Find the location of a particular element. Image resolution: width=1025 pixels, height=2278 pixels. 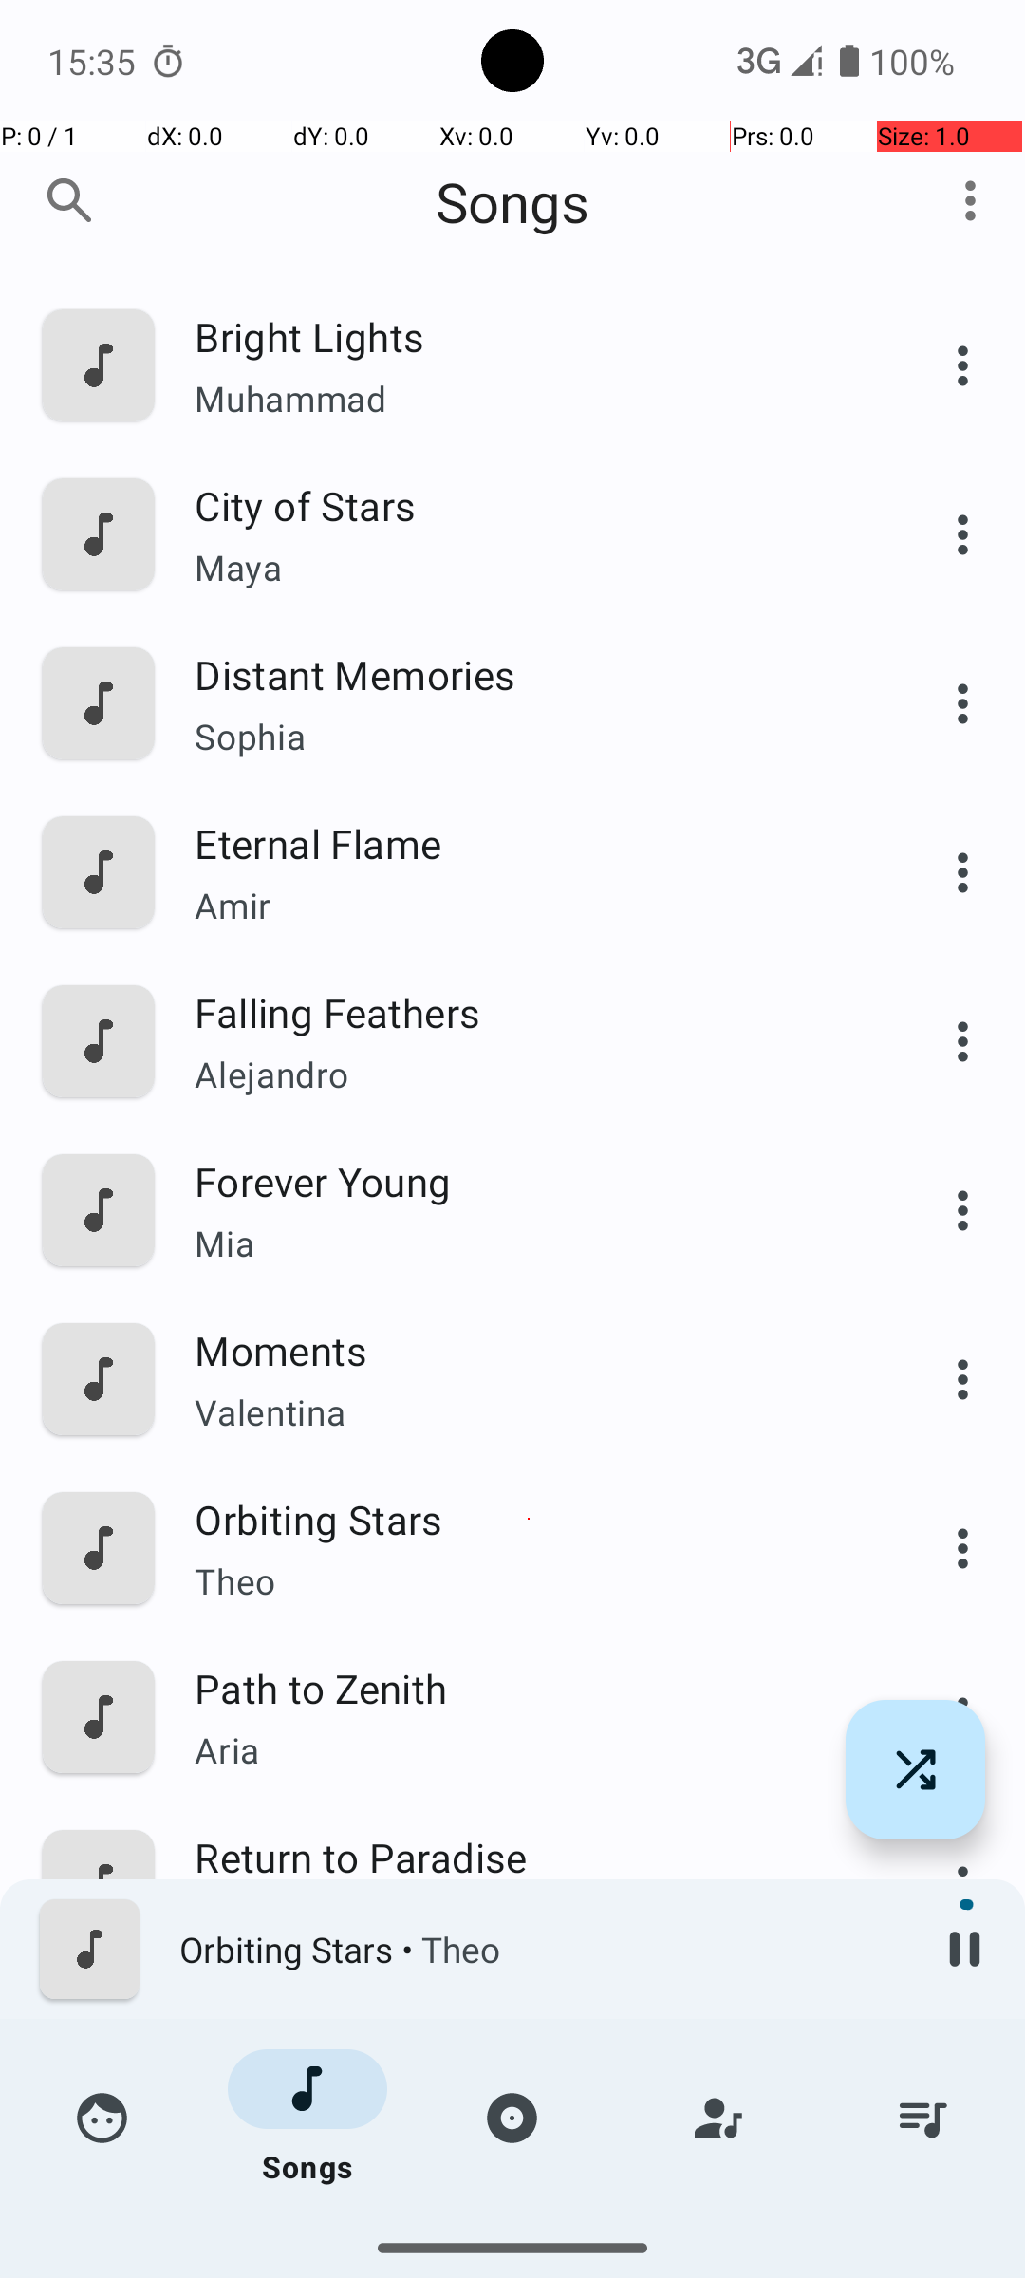

Sarah is located at coordinates (529, 2235).